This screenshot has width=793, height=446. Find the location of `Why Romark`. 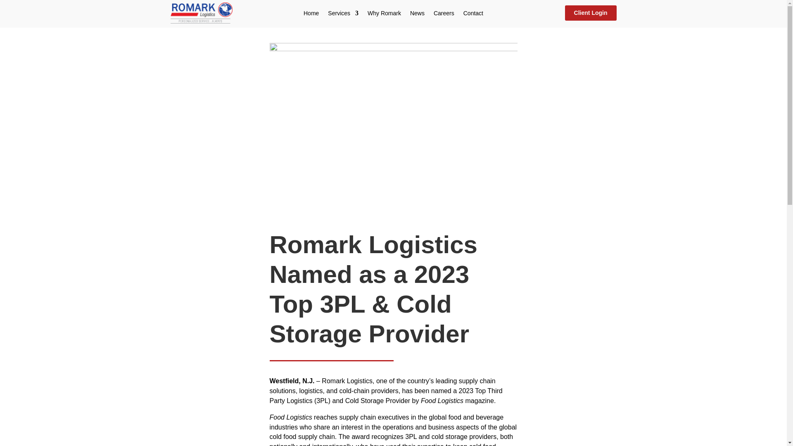

Why Romark is located at coordinates (384, 15).